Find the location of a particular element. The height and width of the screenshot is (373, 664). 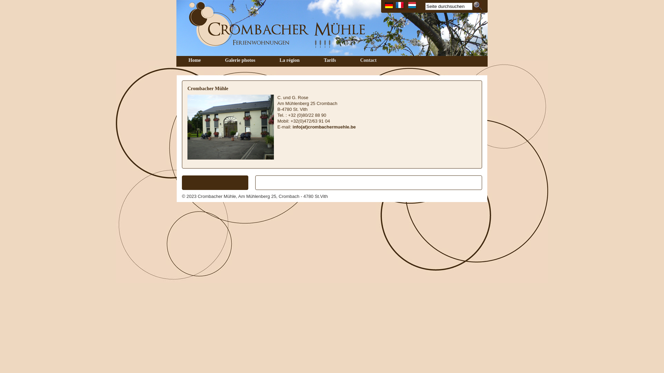

fr is located at coordinates (400, 6).